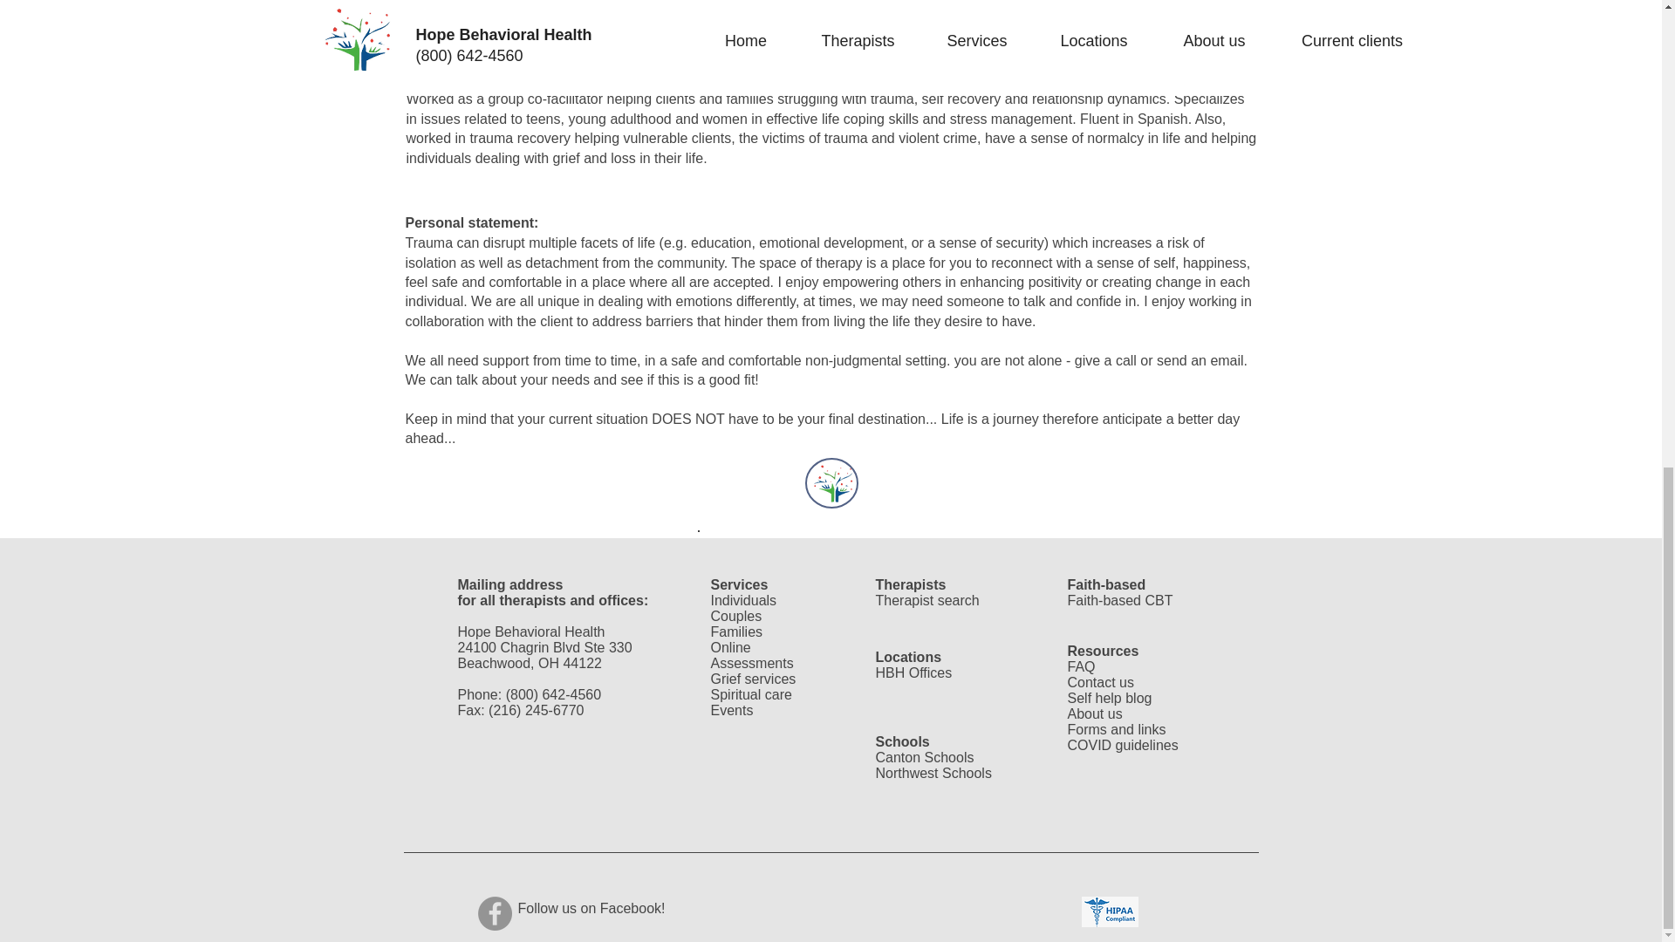 The height and width of the screenshot is (942, 1675). Describe the element at coordinates (753, 679) in the screenshot. I see `Grief services` at that location.